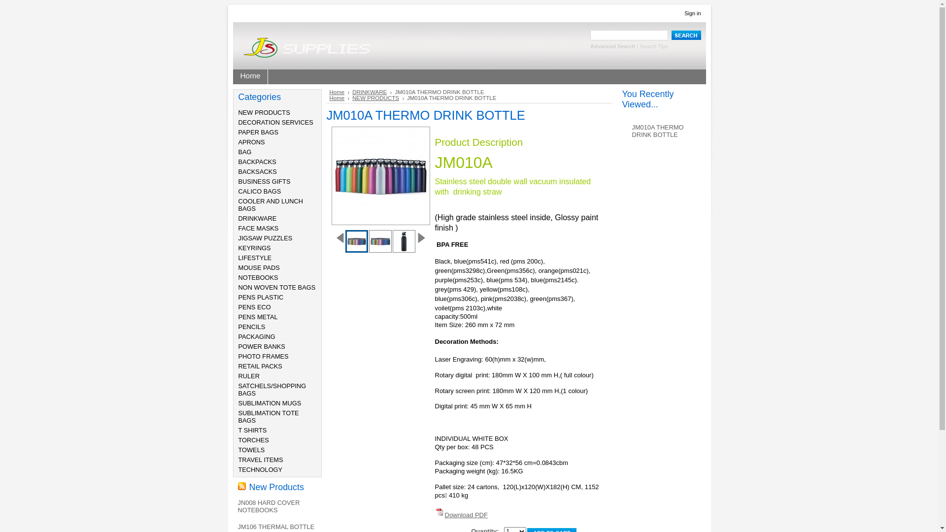  I want to click on icon-pdf.gif, so click(439, 512).